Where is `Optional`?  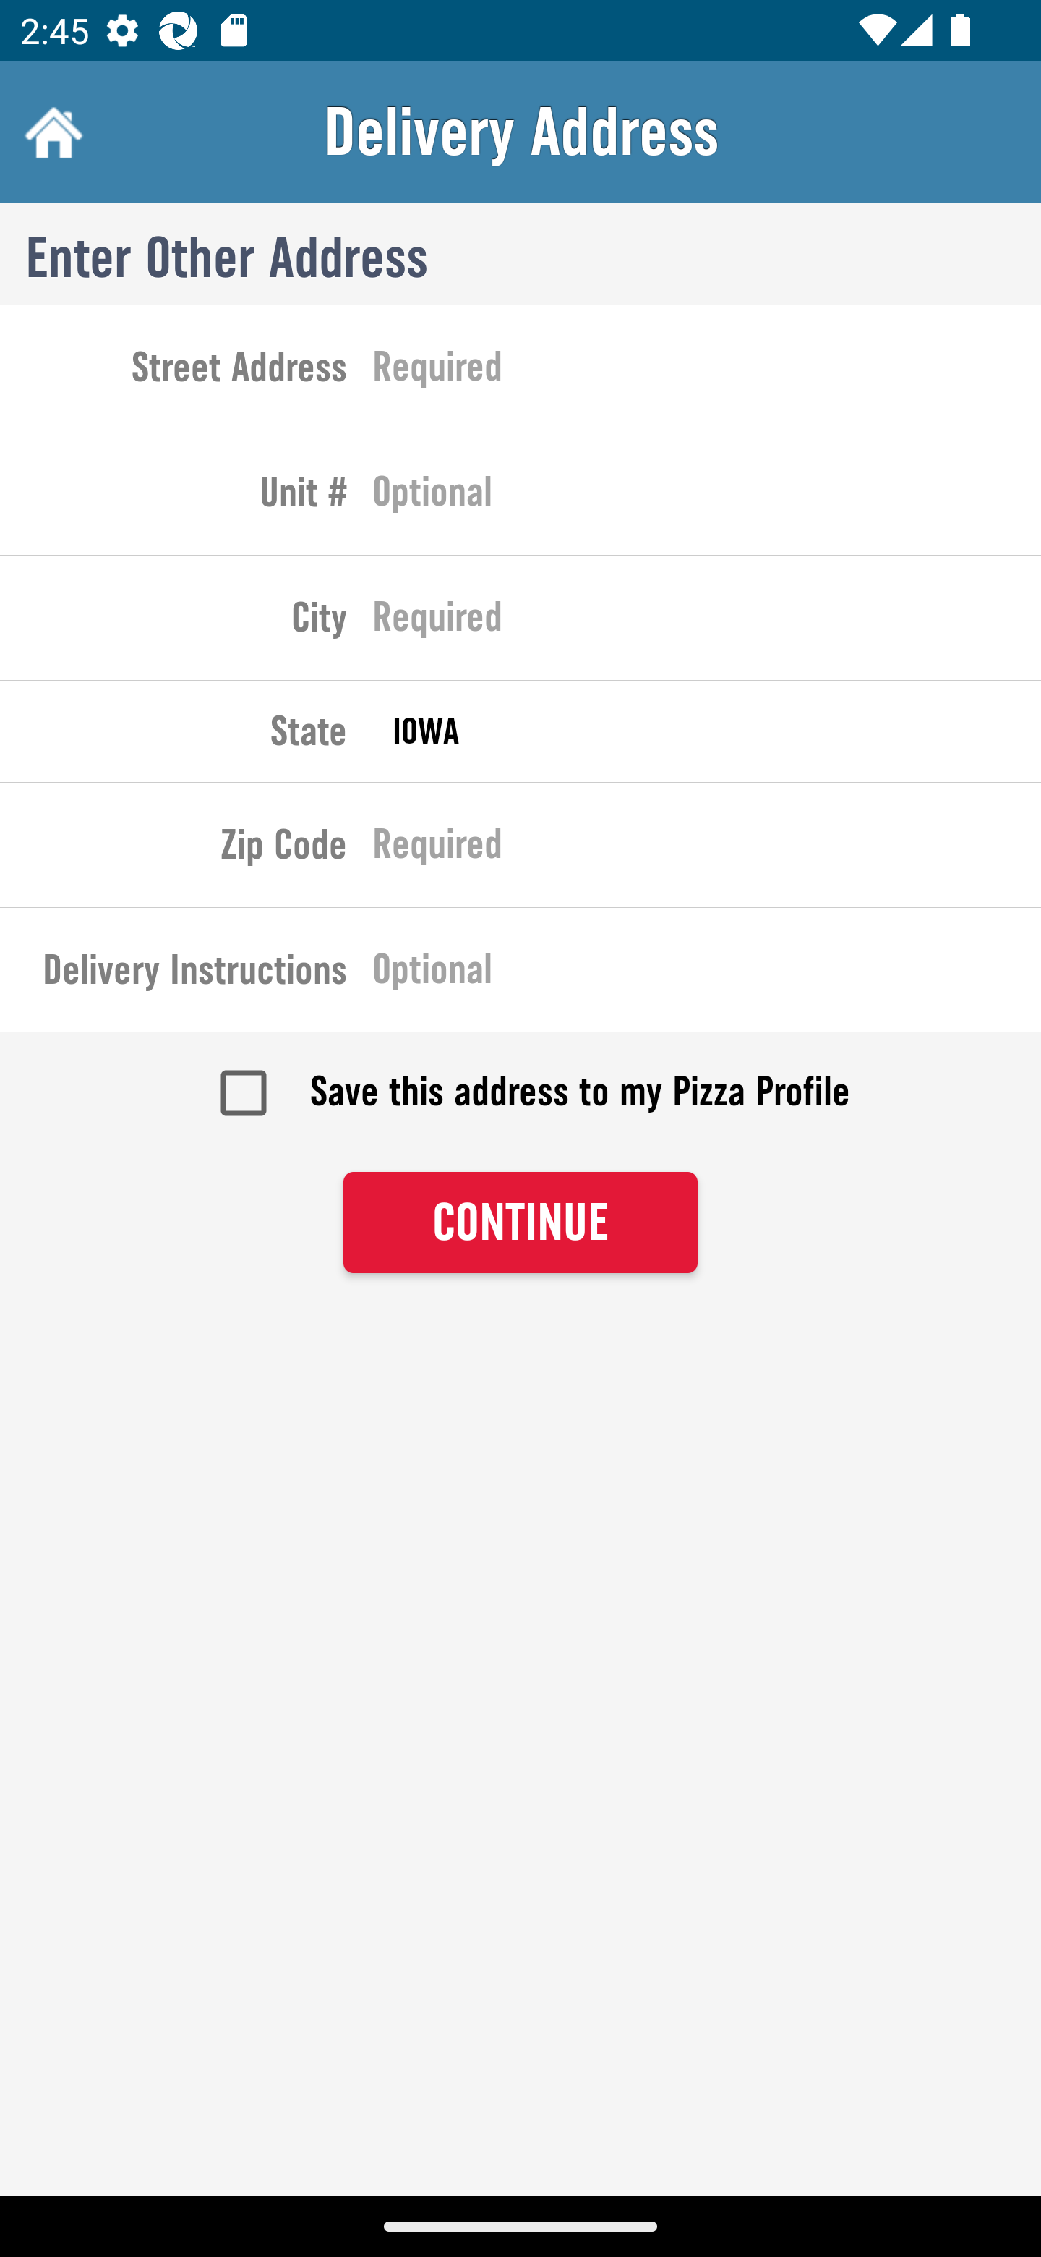
Optional is located at coordinates (707, 498).